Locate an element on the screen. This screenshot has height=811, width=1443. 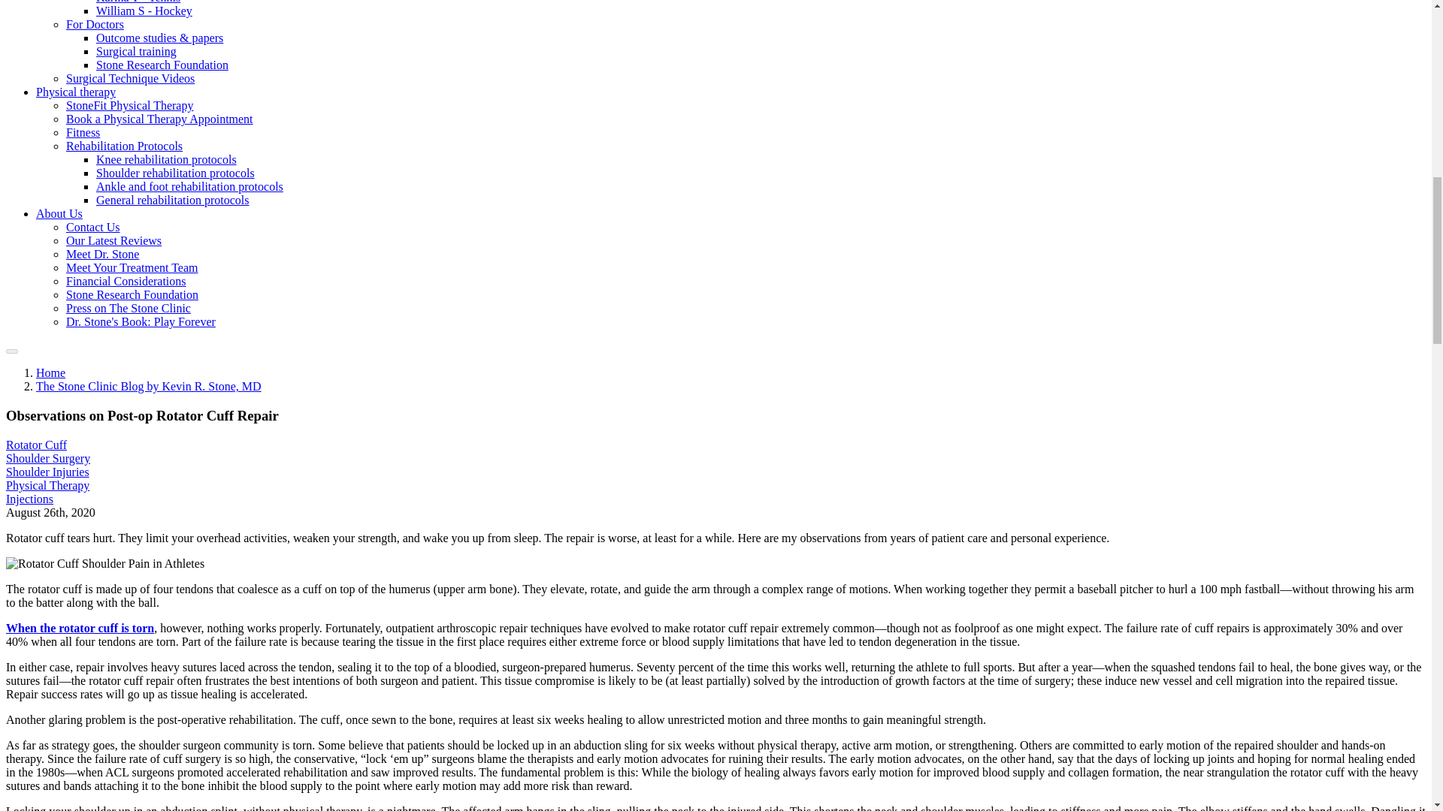
Physical therapy is located at coordinates (75, 92).